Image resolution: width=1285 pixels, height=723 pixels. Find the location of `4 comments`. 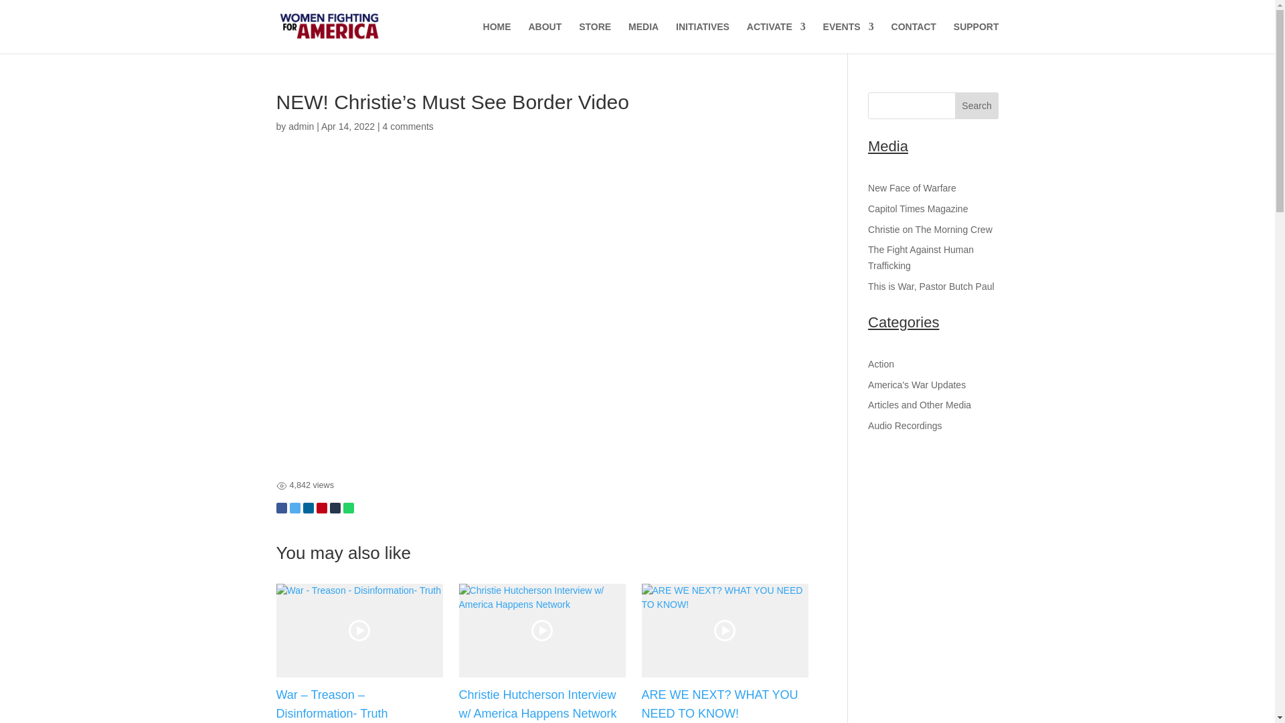

4 comments is located at coordinates (408, 126).